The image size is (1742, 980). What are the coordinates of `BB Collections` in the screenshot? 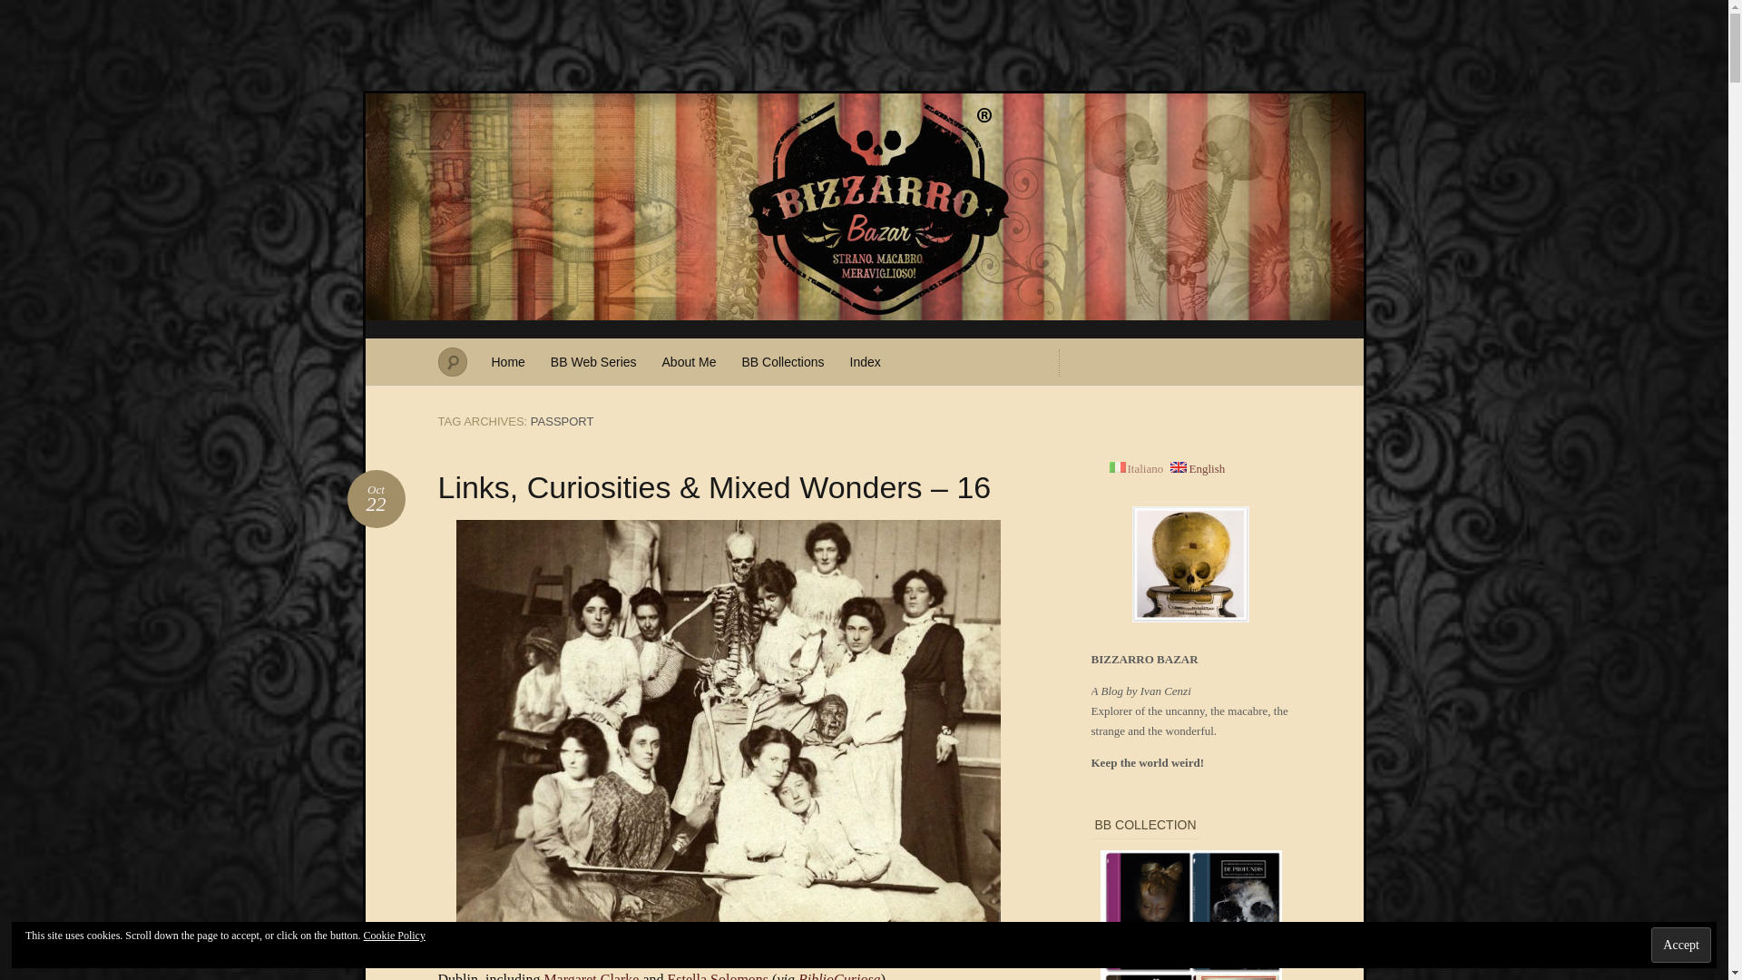 It's located at (782, 361).